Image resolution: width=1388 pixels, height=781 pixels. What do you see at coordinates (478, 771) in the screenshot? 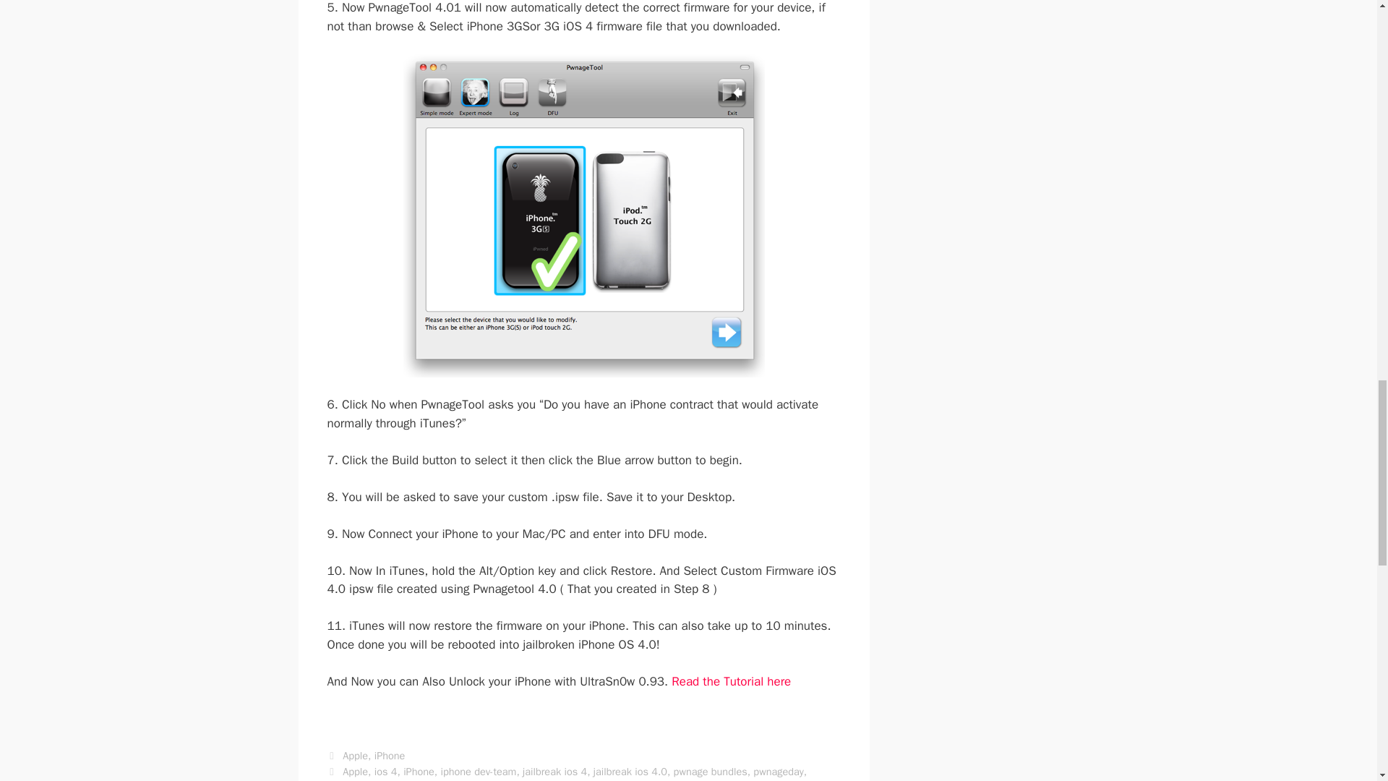
I see `iphone dev-team` at bounding box center [478, 771].